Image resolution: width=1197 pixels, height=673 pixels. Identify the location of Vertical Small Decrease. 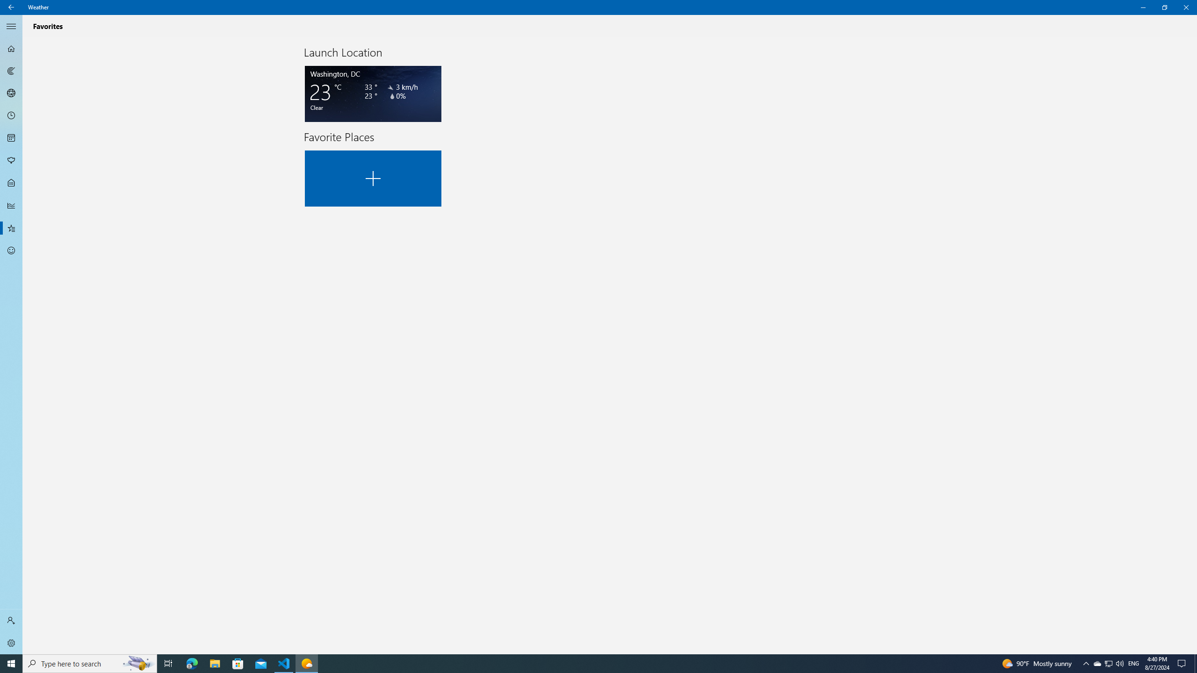
(1194, 40).